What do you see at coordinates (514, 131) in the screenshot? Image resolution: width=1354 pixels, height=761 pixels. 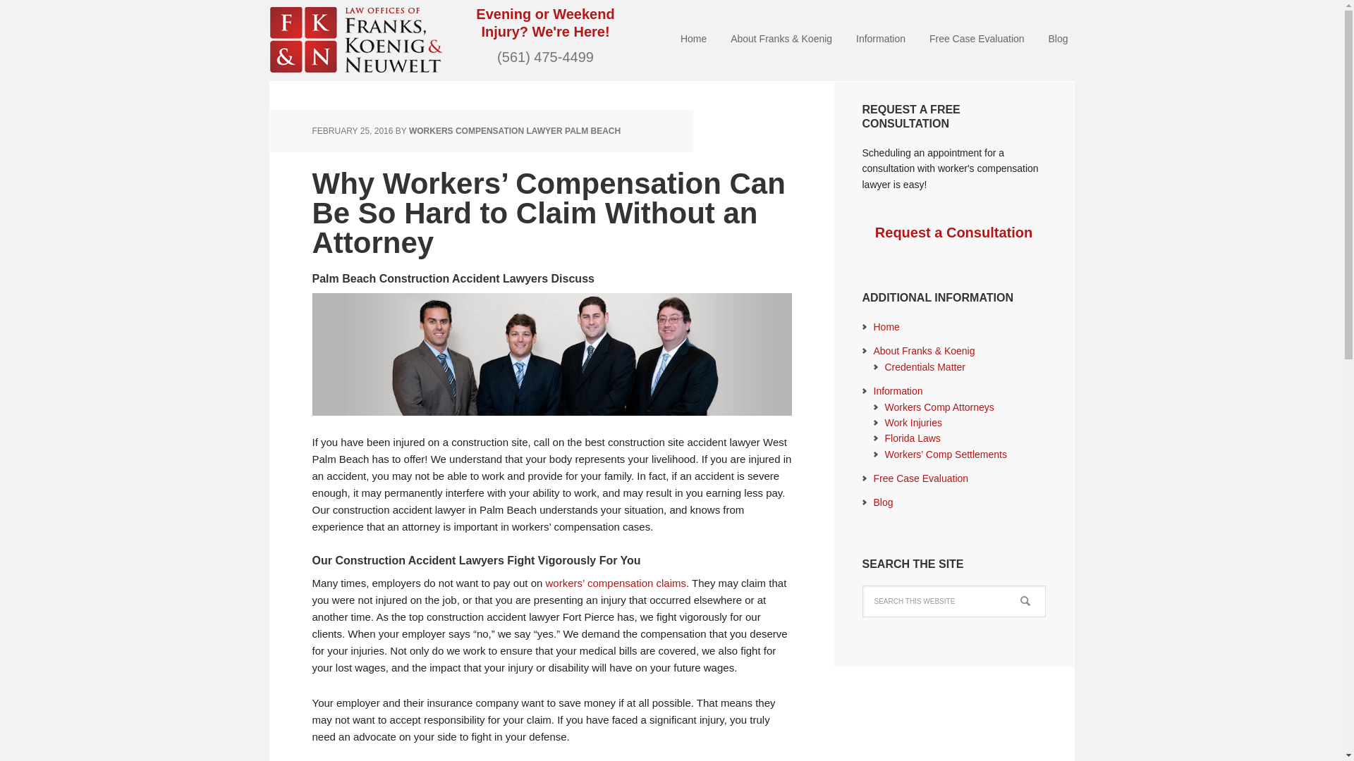 I see `WORKERS COMPENSATION LAWYER PALM BEACH` at bounding box center [514, 131].